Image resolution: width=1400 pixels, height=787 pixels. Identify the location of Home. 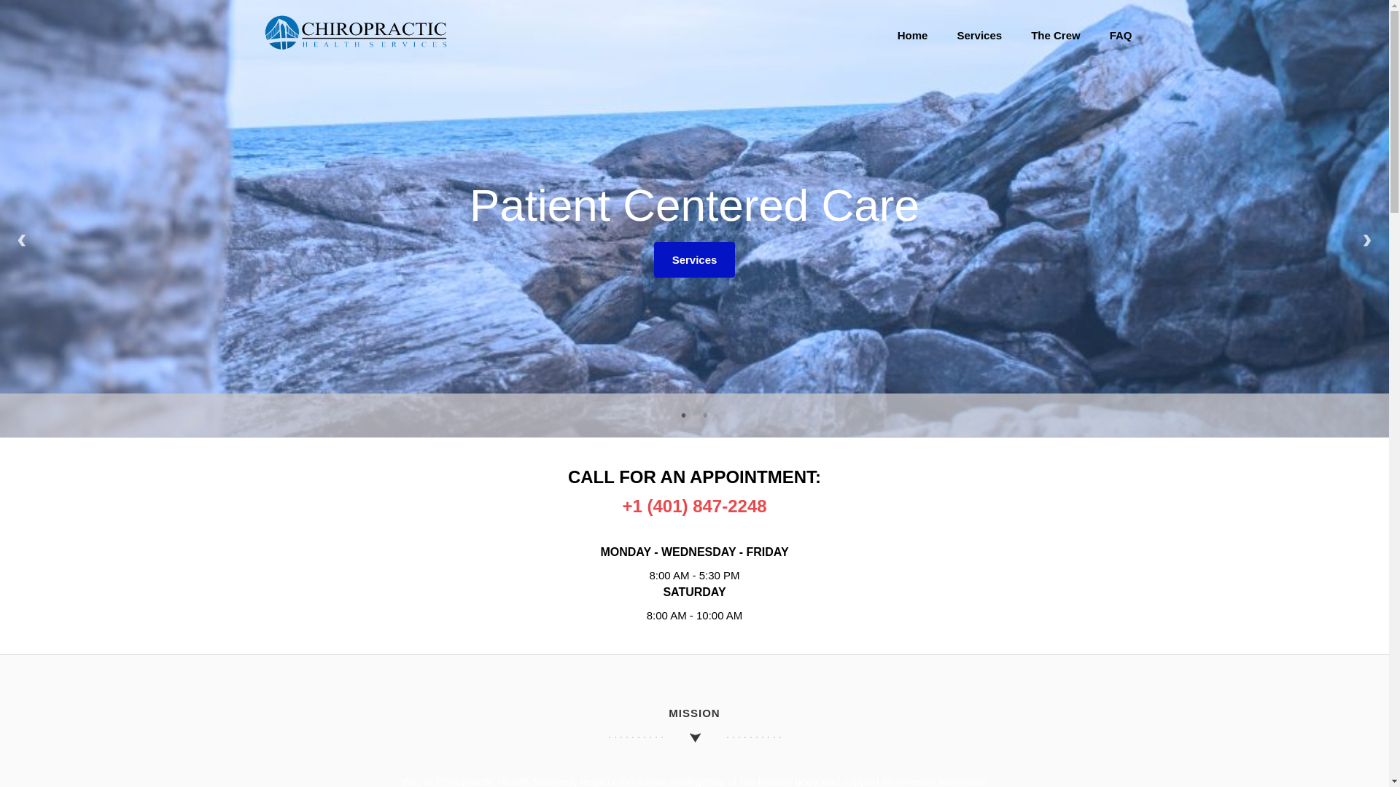
(913, 35).